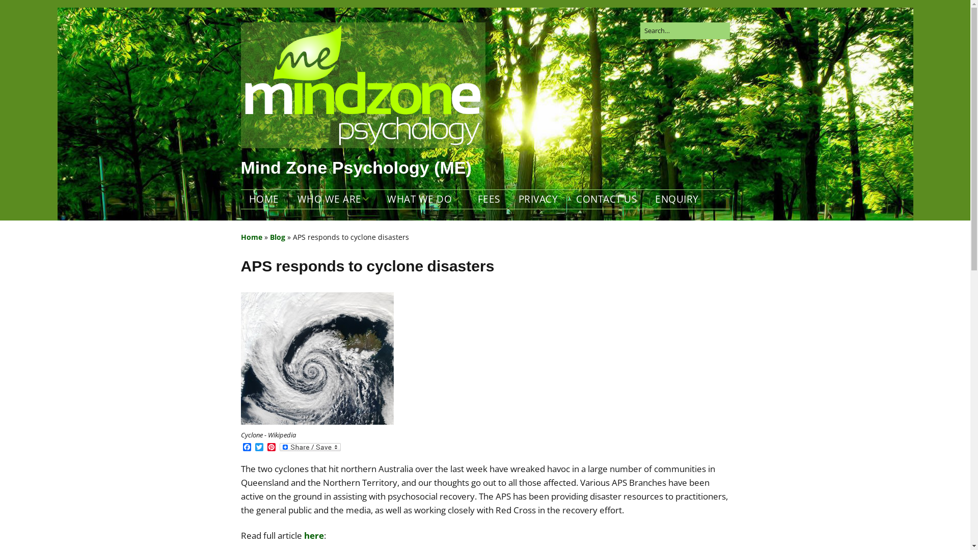 The height and width of the screenshot is (550, 978). What do you see at coordinates (271, 448) in the screenshot?
I see `Pinterest` at bounding box center [271, 448].